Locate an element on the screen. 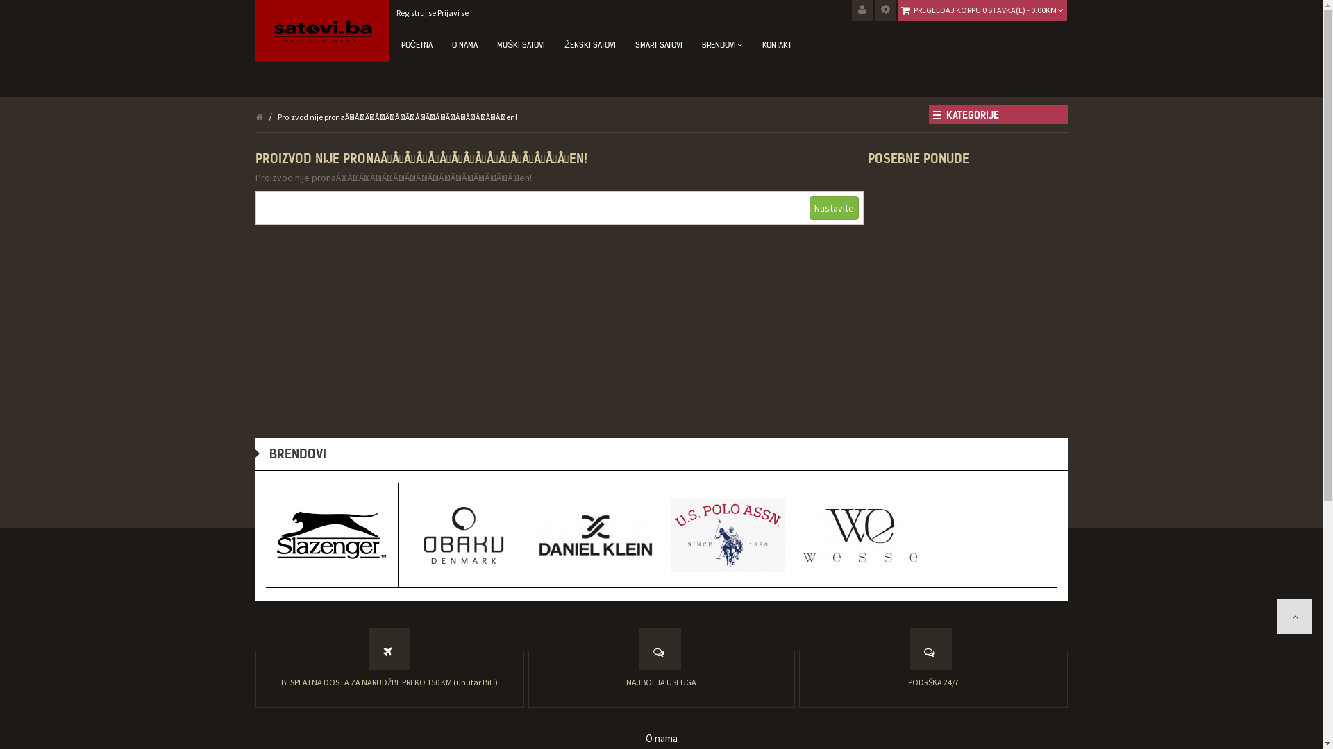 The image size is (1333, 749). Nastavite is located at coordinates (835, 208).